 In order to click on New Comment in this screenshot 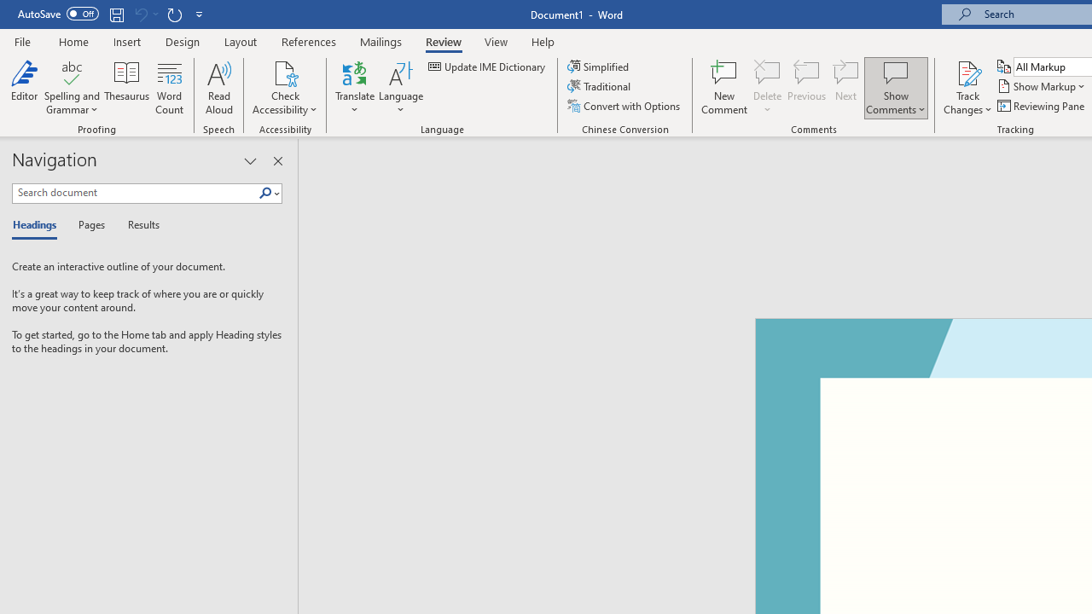, I will do `click(725, 87)`.